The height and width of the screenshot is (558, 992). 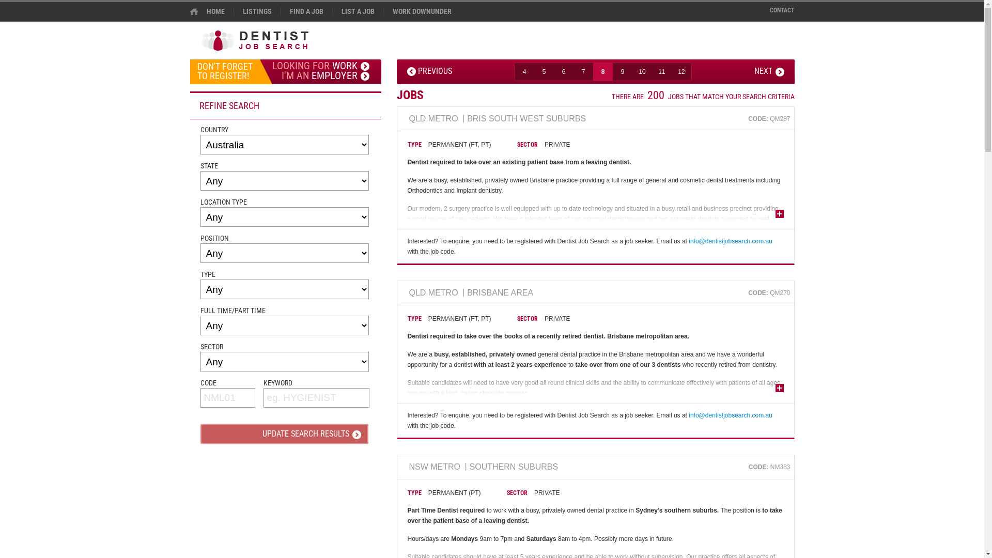 What do you see at coordinates (306, 11) in the screenshot?
I see `FIND A JOB` at bounding box center [306, 11].